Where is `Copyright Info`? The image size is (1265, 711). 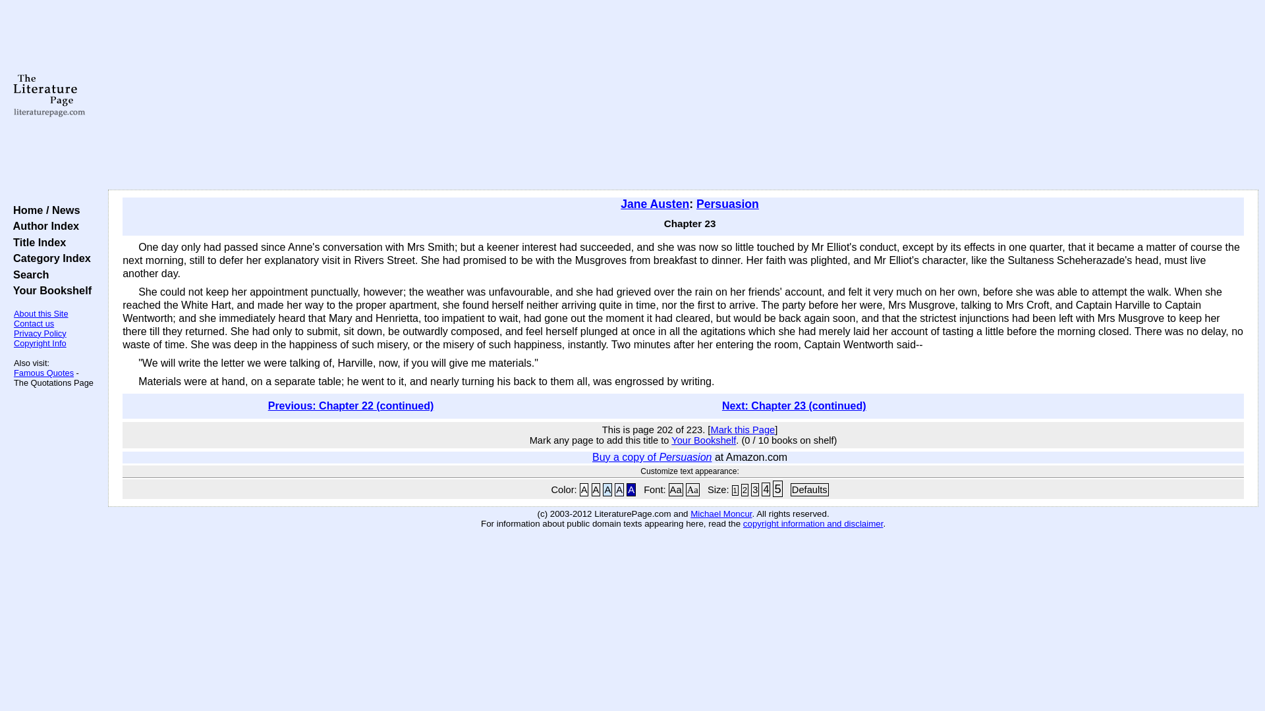
Copyright Info is located at coordinates (40, 344).